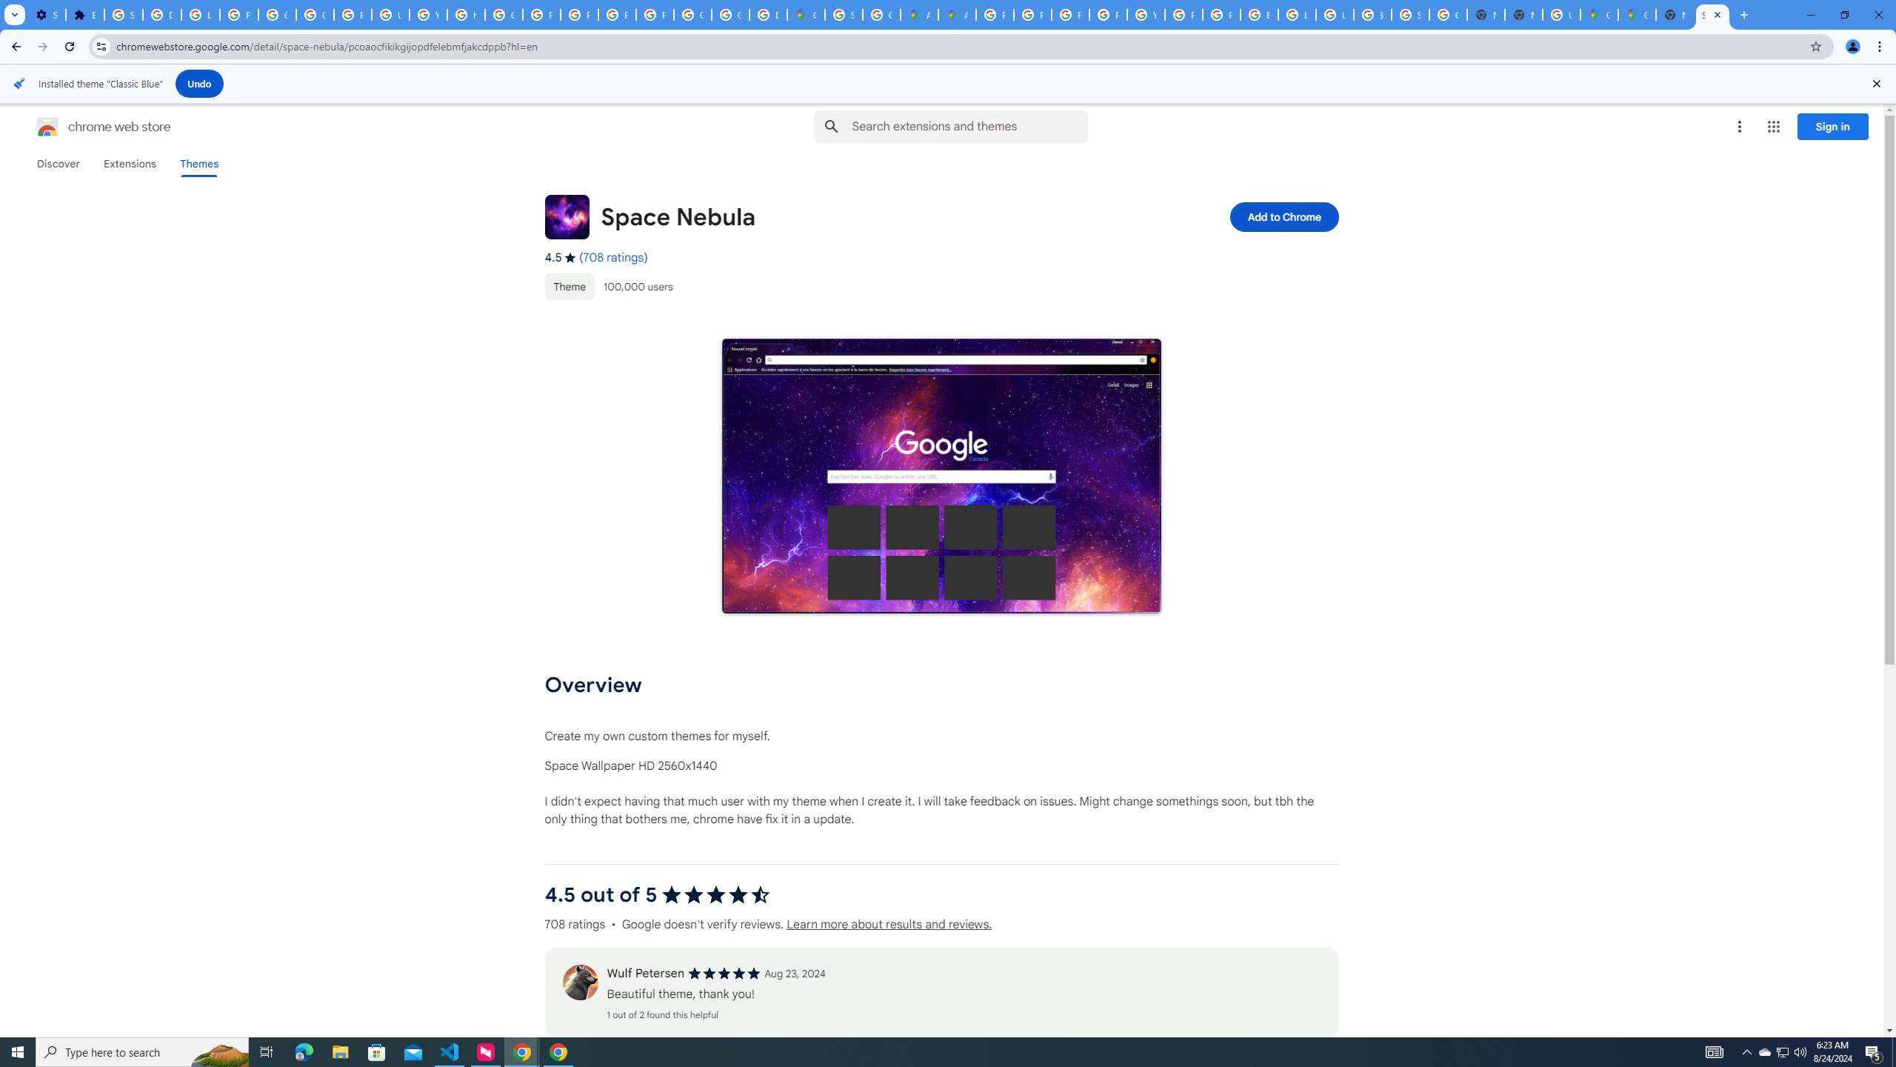 Image resolution: width=1896 pixels, height=1067 pixels. Describe the element at coordinates (42, 47) in the screenshot. I see `Forward` at that location.